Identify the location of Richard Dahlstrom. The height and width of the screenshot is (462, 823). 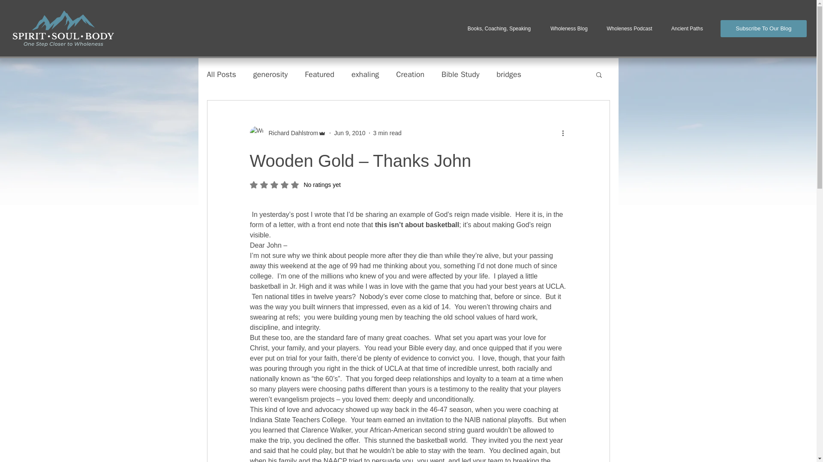
(291, 133).